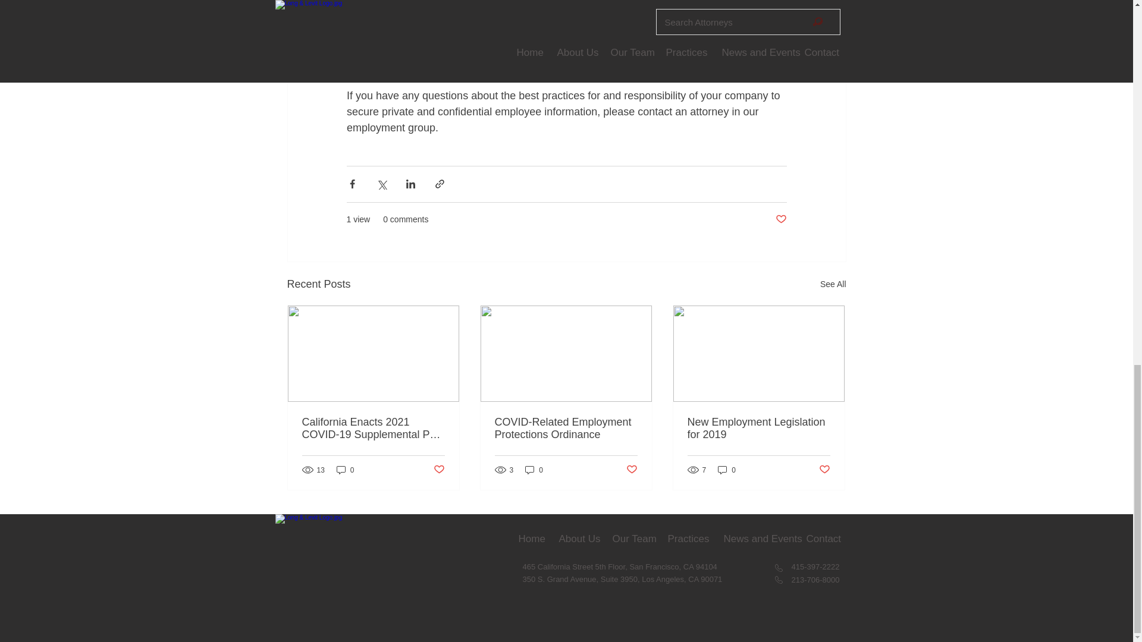  I want to click on New Employment Legislation for 2019, so click(758, 428).